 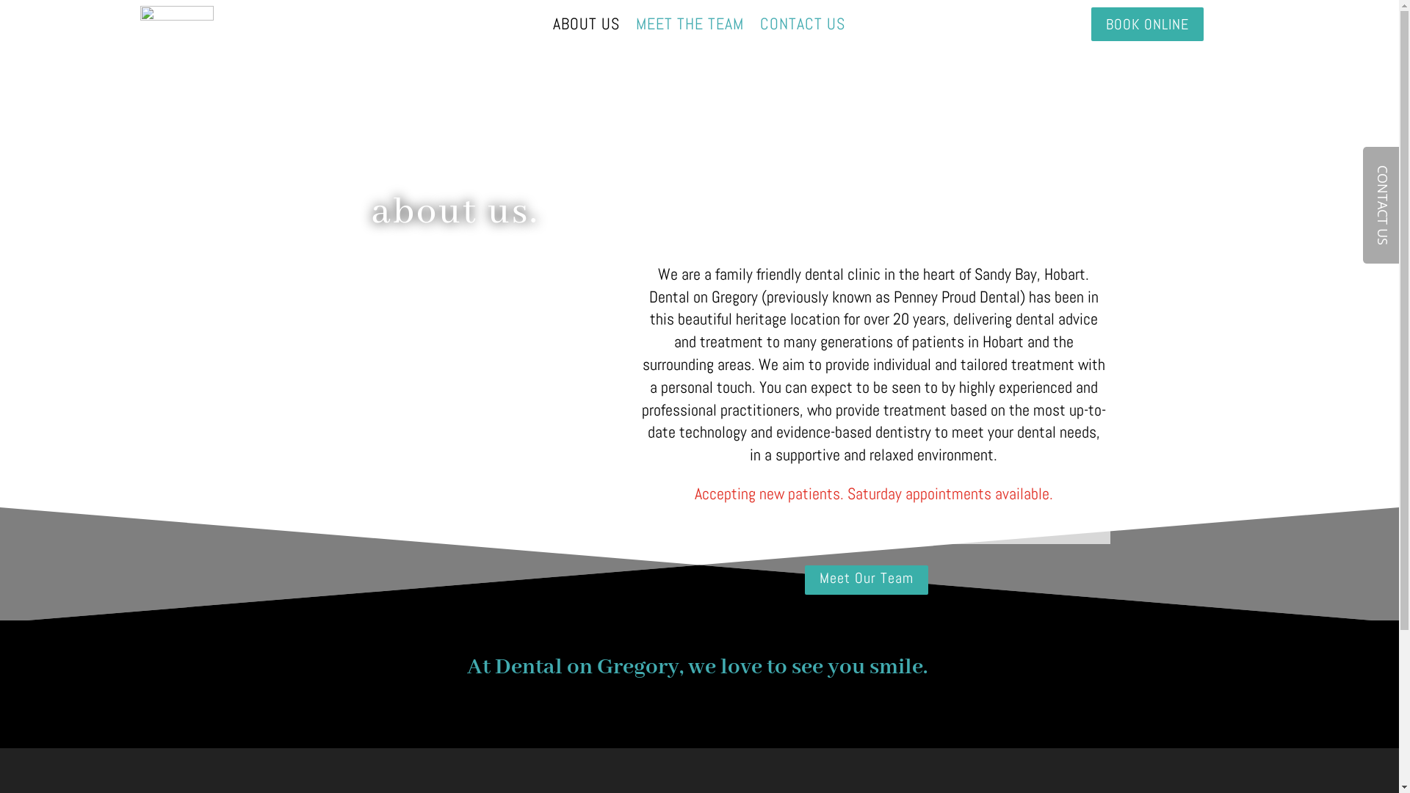 What do you see at coordinates (803, 27) in the screenshot?
I see `CONTACT US` at bounding box center [803, 27].